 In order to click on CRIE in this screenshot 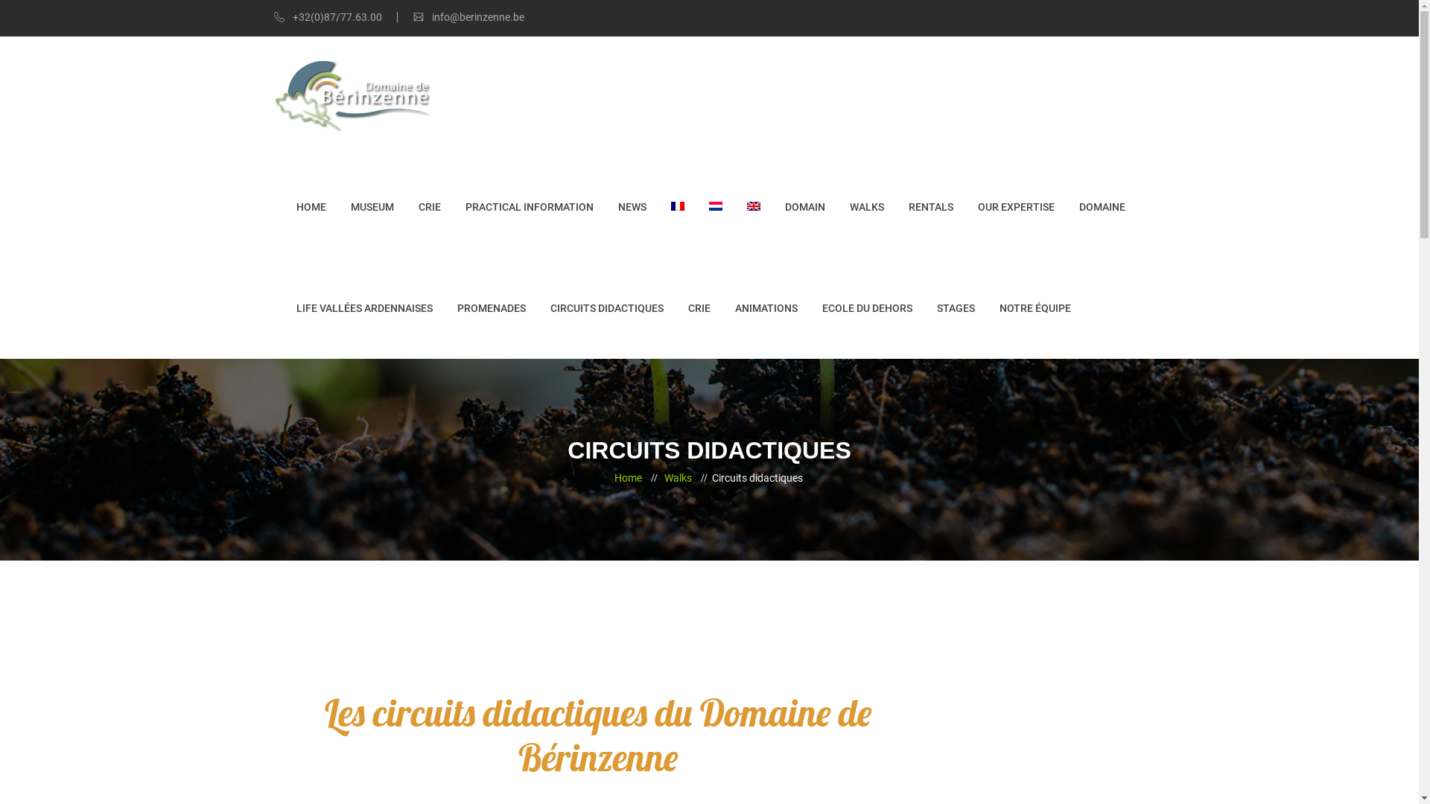, I will do `click(699, 308)`.